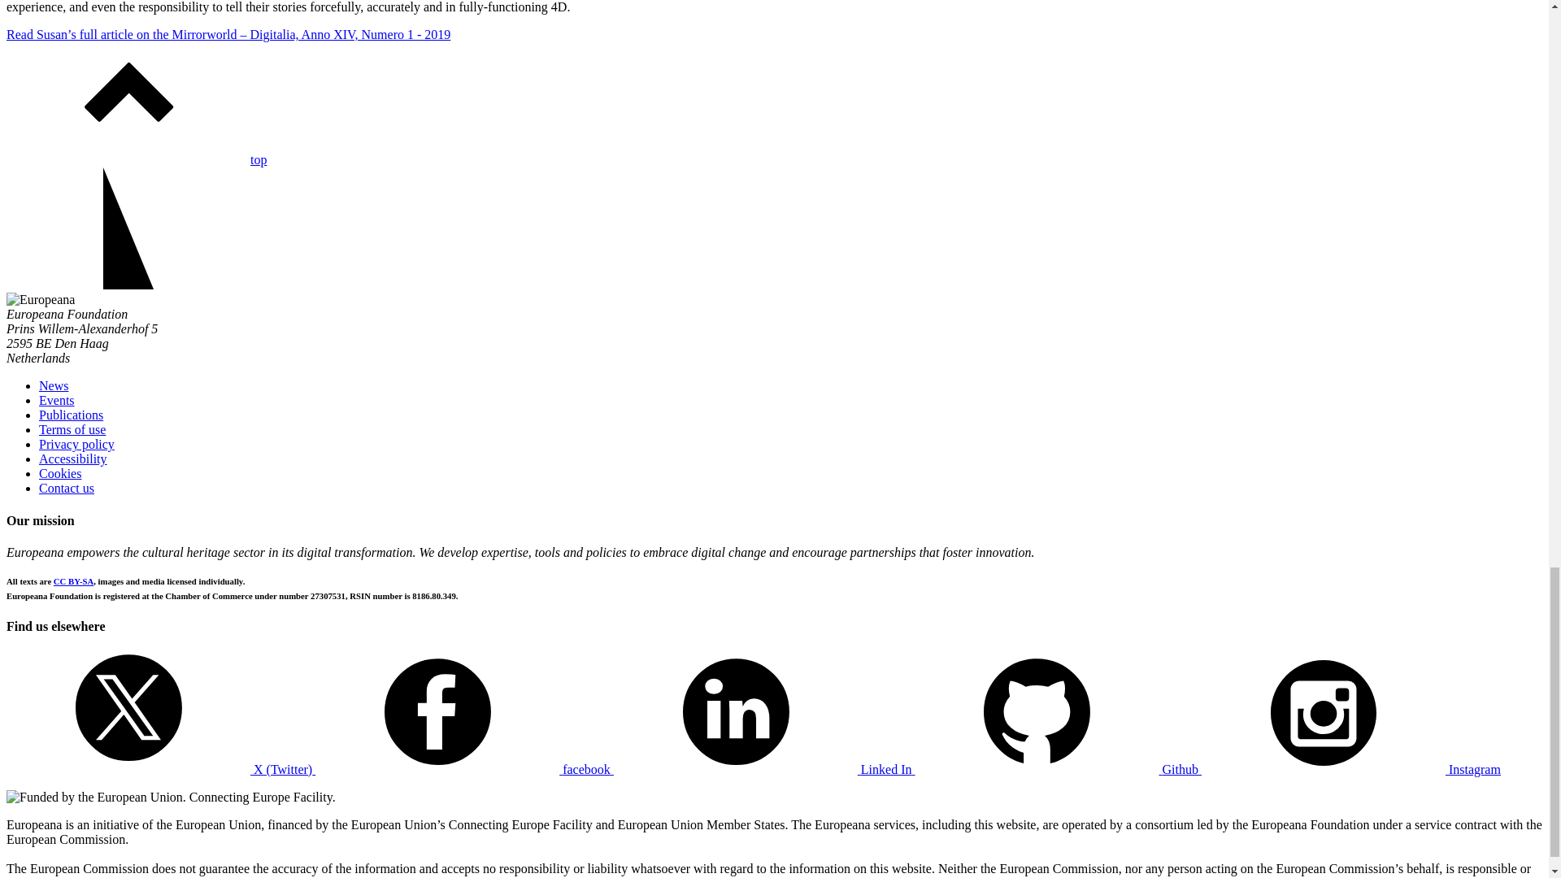 This screenshot has width=1561, height=878. I want to click on facebook, so click(463, 768).